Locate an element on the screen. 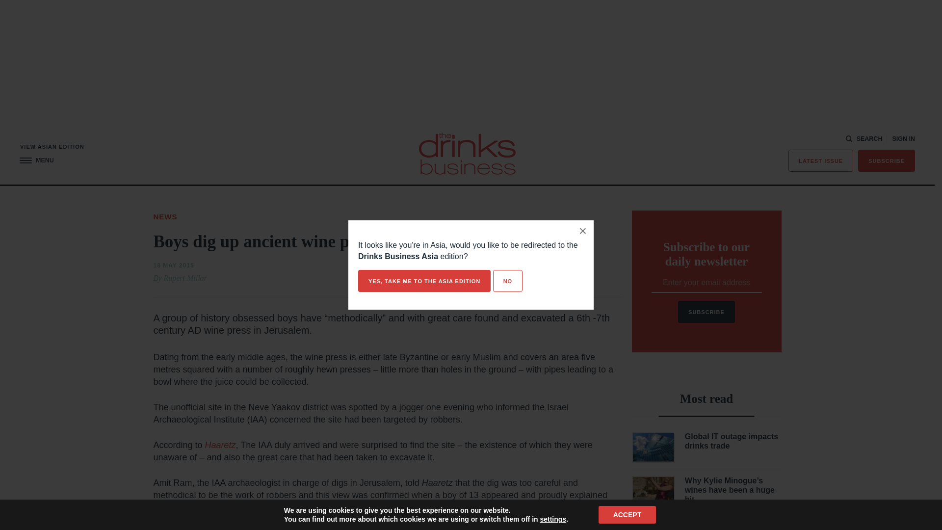 Image resolution: width=942 pixels, height=530 pixels. LATEST ISSUE is located at coordinates (821, 160).